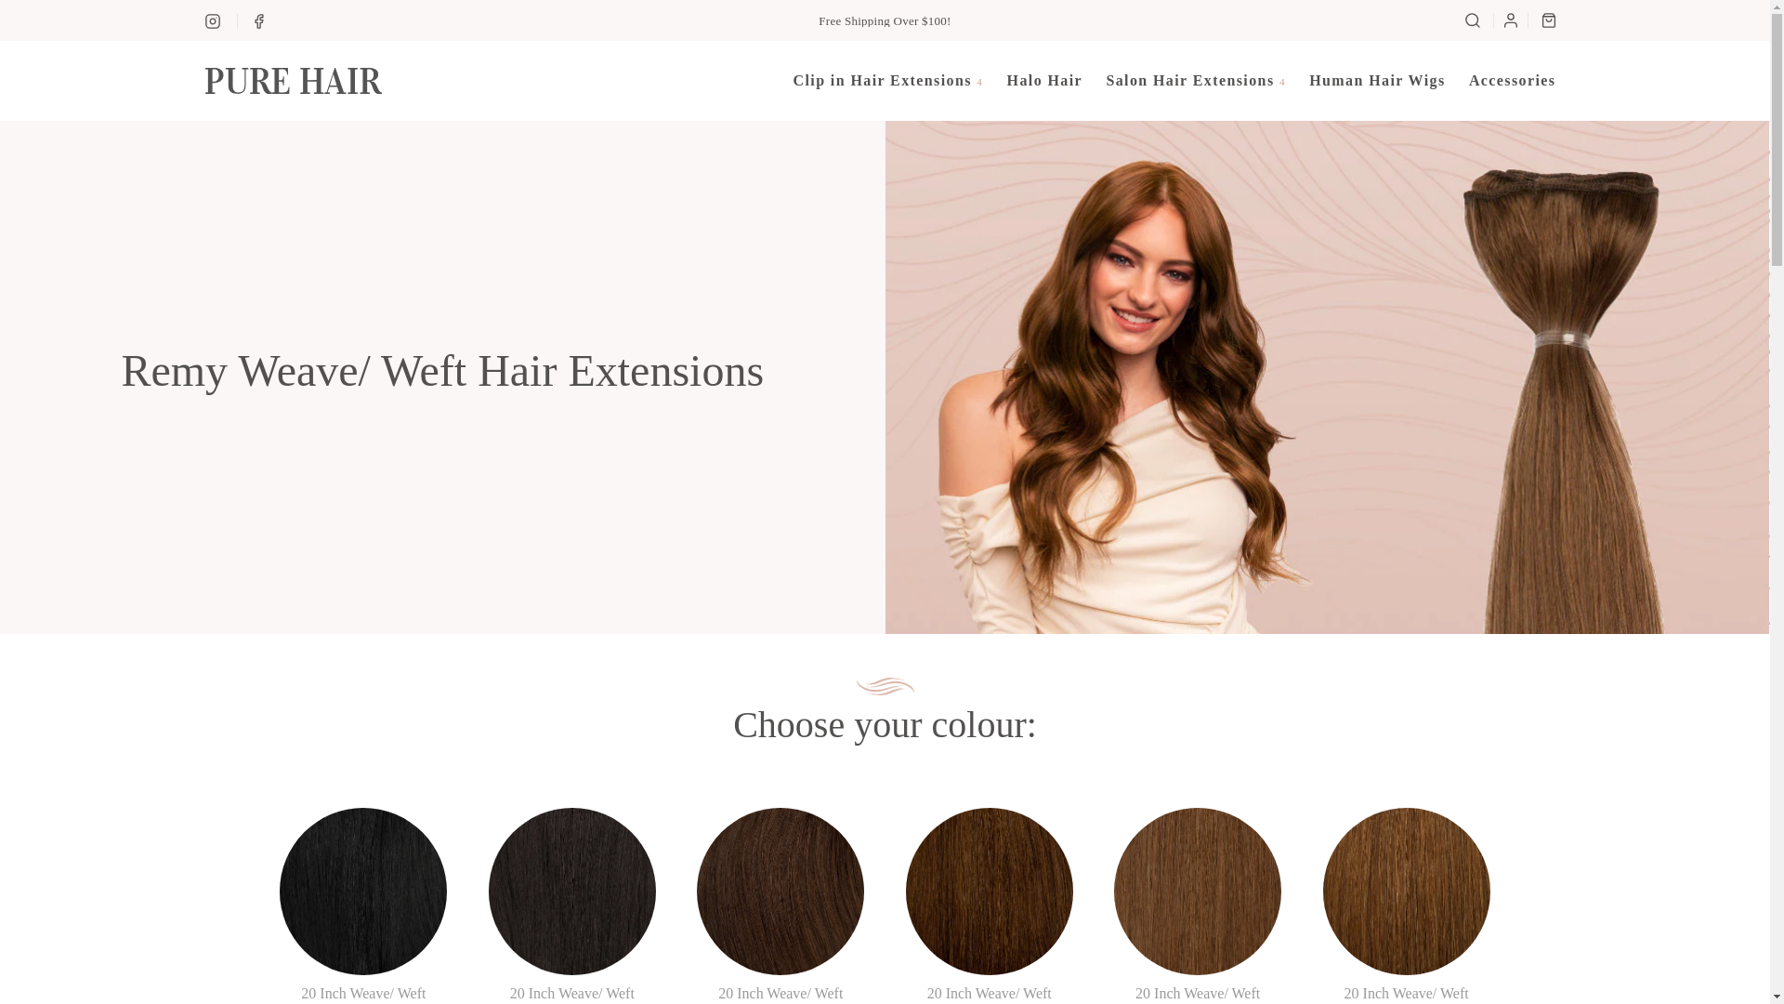 This screenshot has height=1004, width=1784. Describe the element at coordinates (888, 80) in the screenshot. I see `Clip in Hair Extensions` at that location.